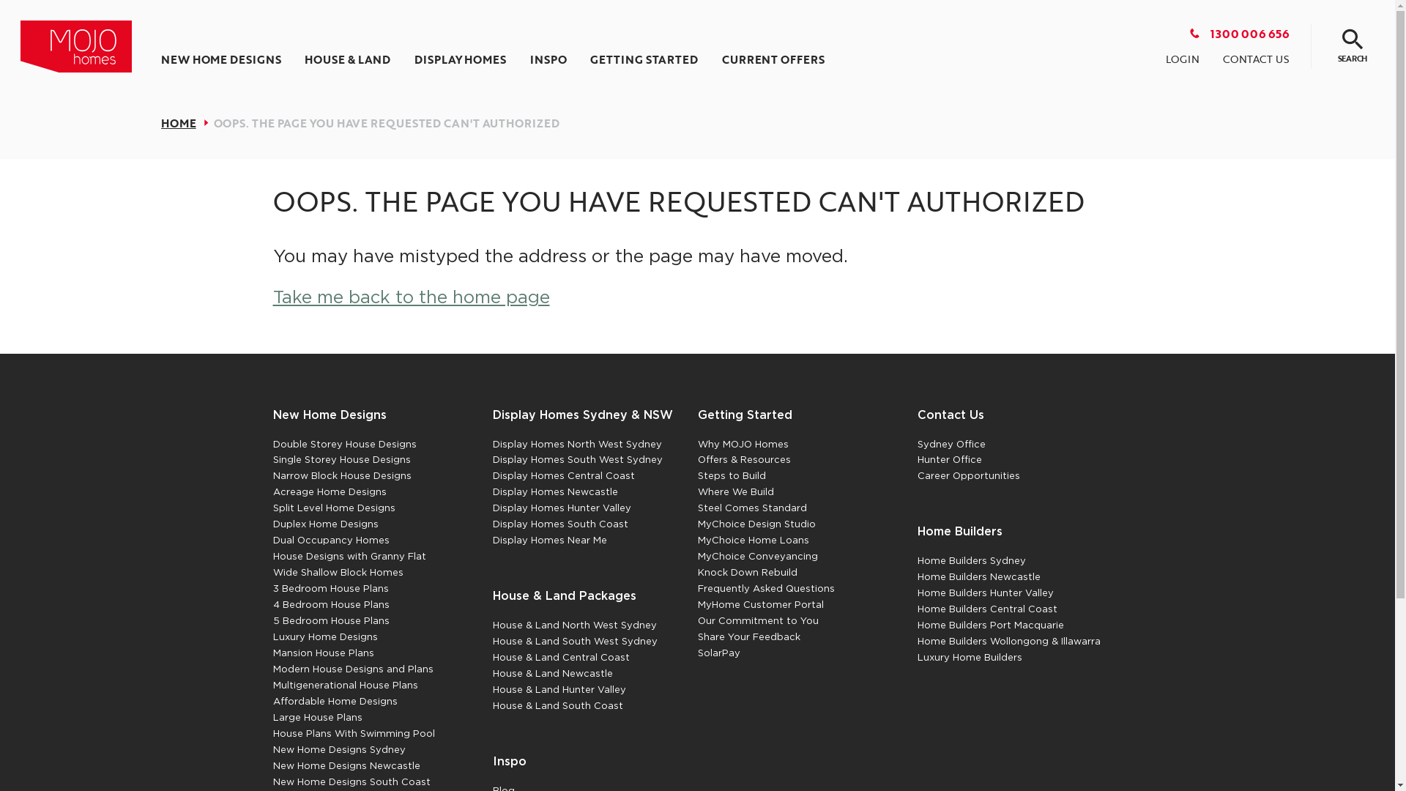 This screenshot has width=1406, height=791. I want to click on Large House Plans, so click(316, 718).